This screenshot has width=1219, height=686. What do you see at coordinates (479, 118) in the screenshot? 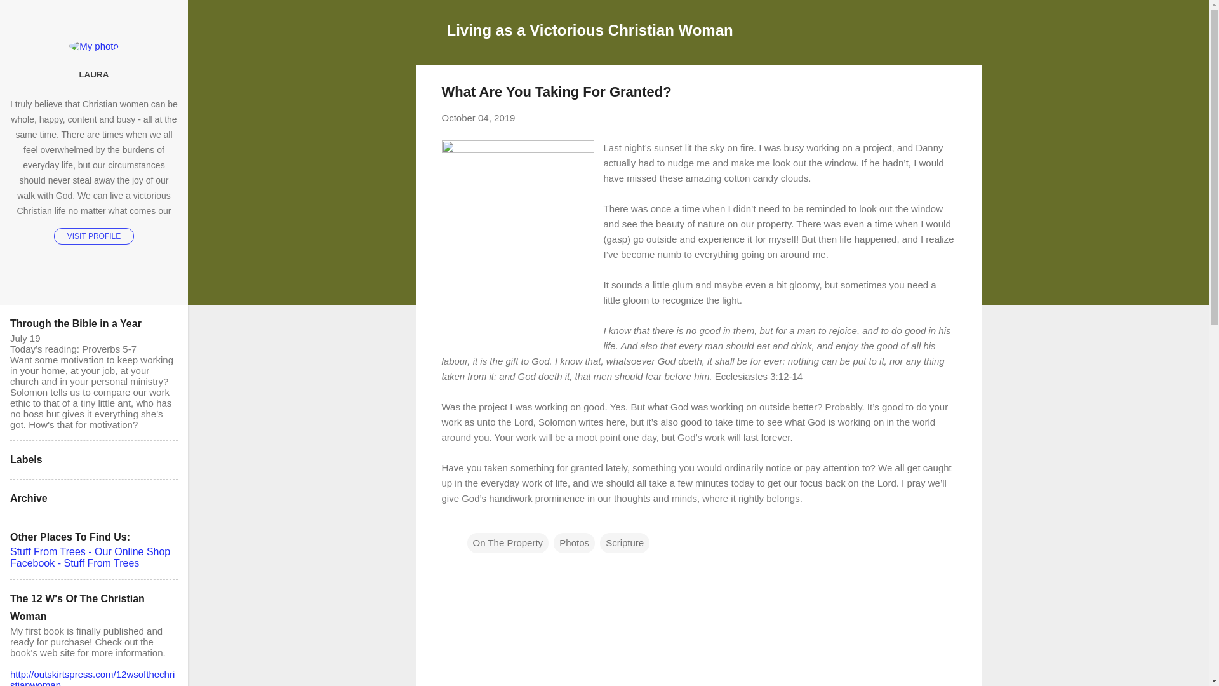
I see `October 04, 2019` at bounding box center [479, 118].